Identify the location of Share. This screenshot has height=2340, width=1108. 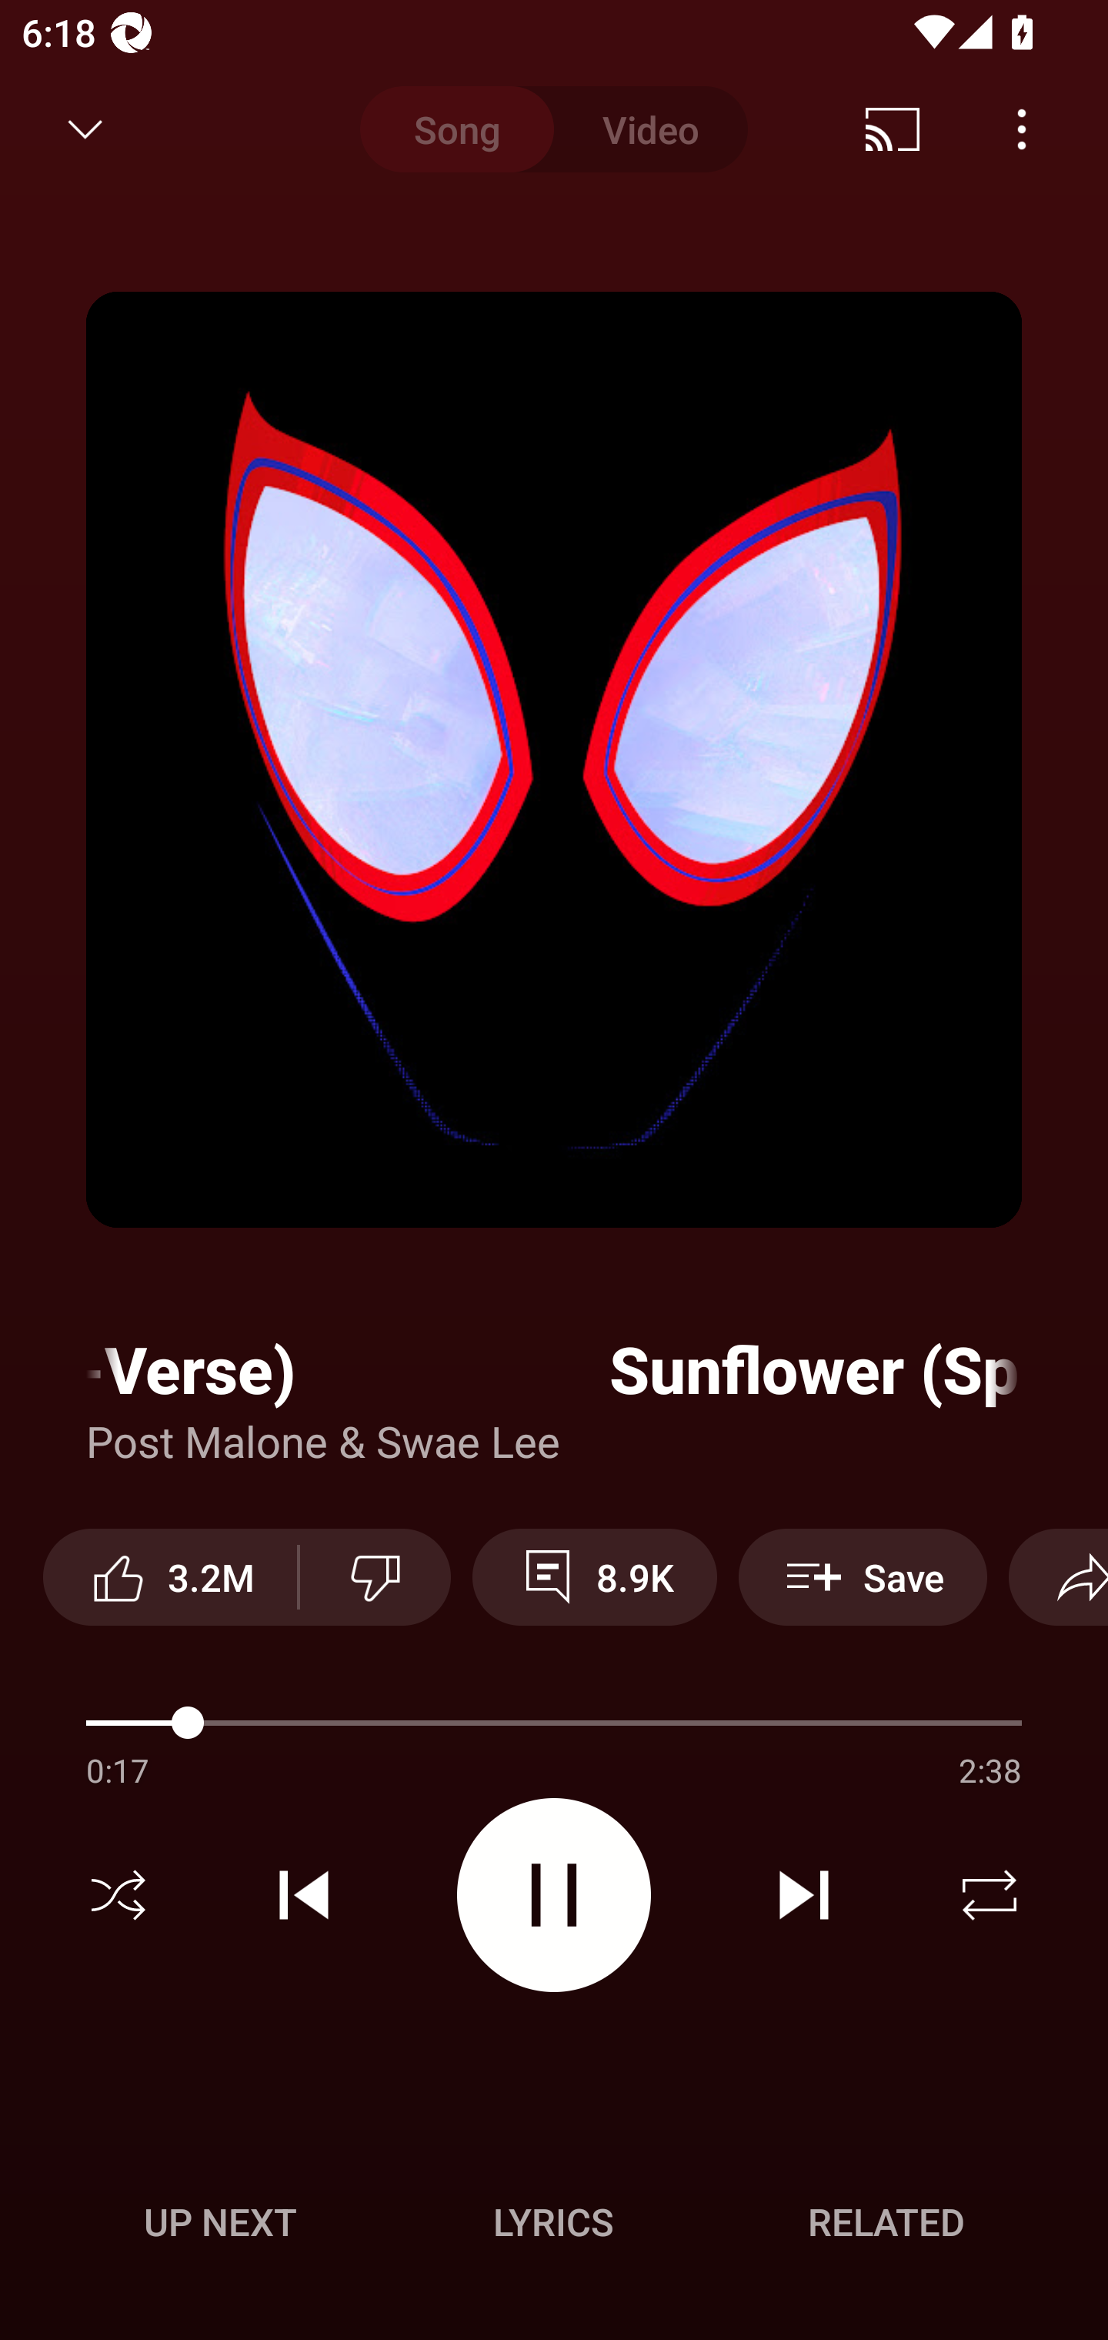
(1058, 1576).